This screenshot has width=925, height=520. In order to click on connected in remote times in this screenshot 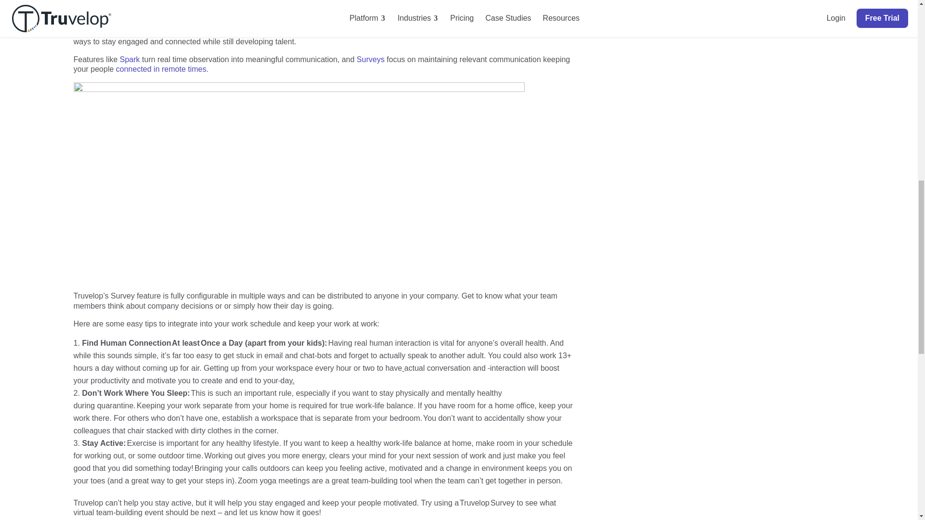, I will do `click(161, 69)`.